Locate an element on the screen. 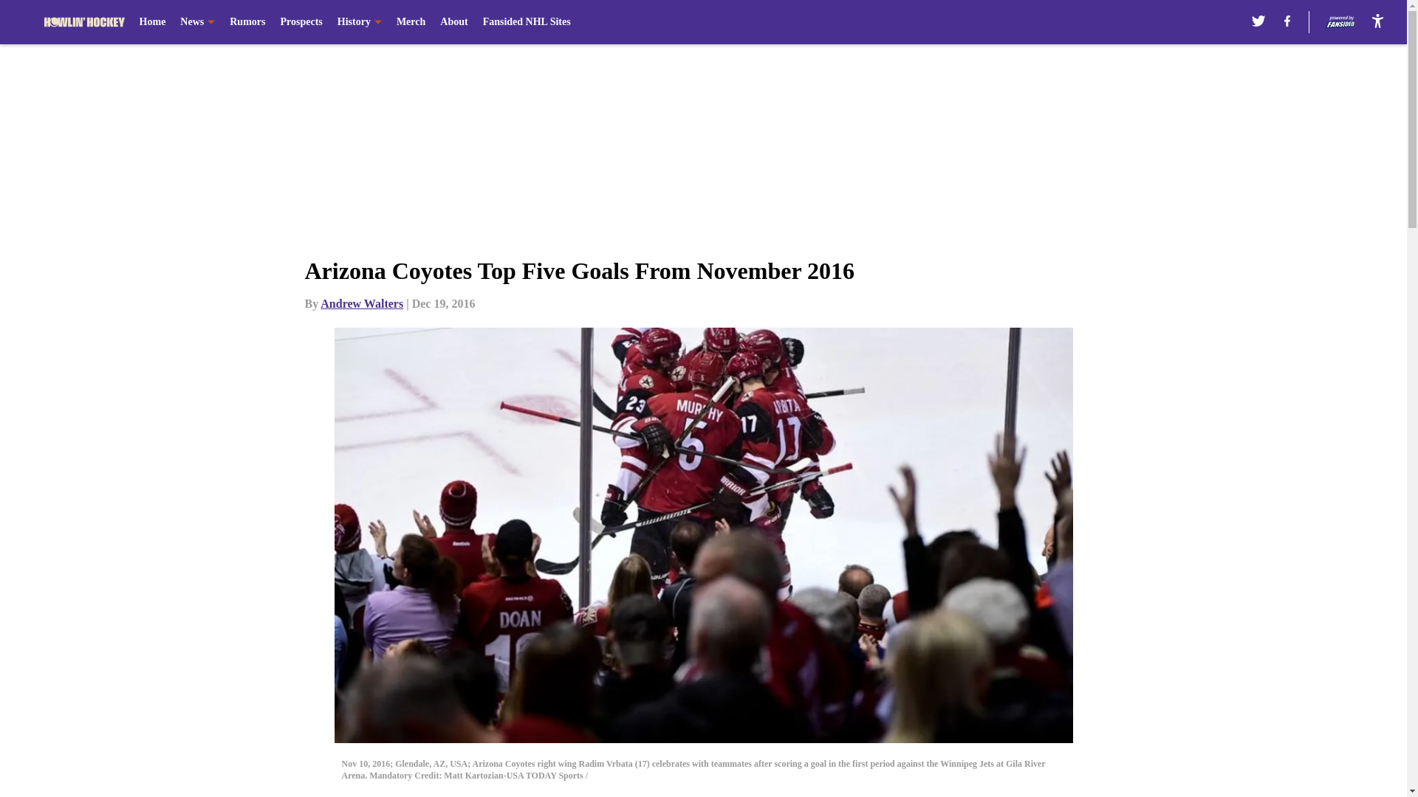 This screenshot has height=797, width=1418. Fansided NHL Sites is located at coordinates (527, 22).